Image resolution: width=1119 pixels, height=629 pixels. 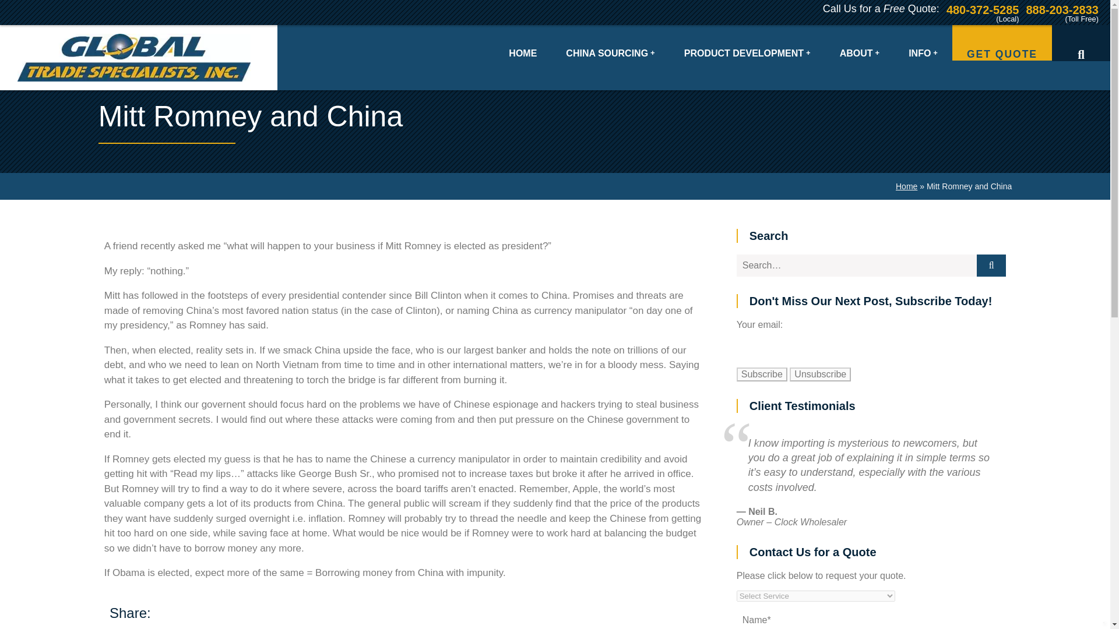 What do you see at coordinates (983, 8) in the screenshot?
I see `Call Global Trade Specialists` at bounding box center [983, 8].